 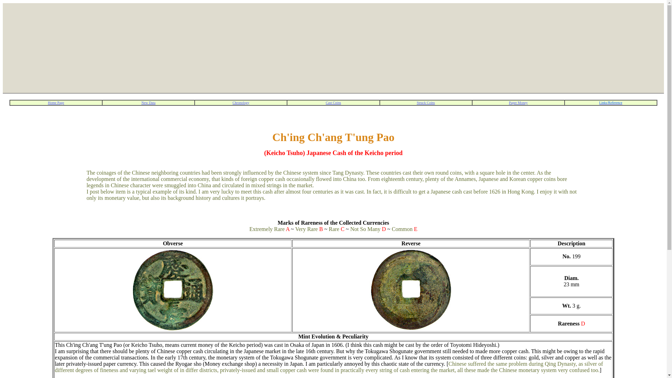 I want to click on Home Page, so click(x=56, y=102).